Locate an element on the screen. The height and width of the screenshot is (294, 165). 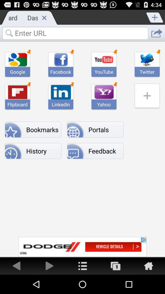
tab close is located at coordinates (44, 17).